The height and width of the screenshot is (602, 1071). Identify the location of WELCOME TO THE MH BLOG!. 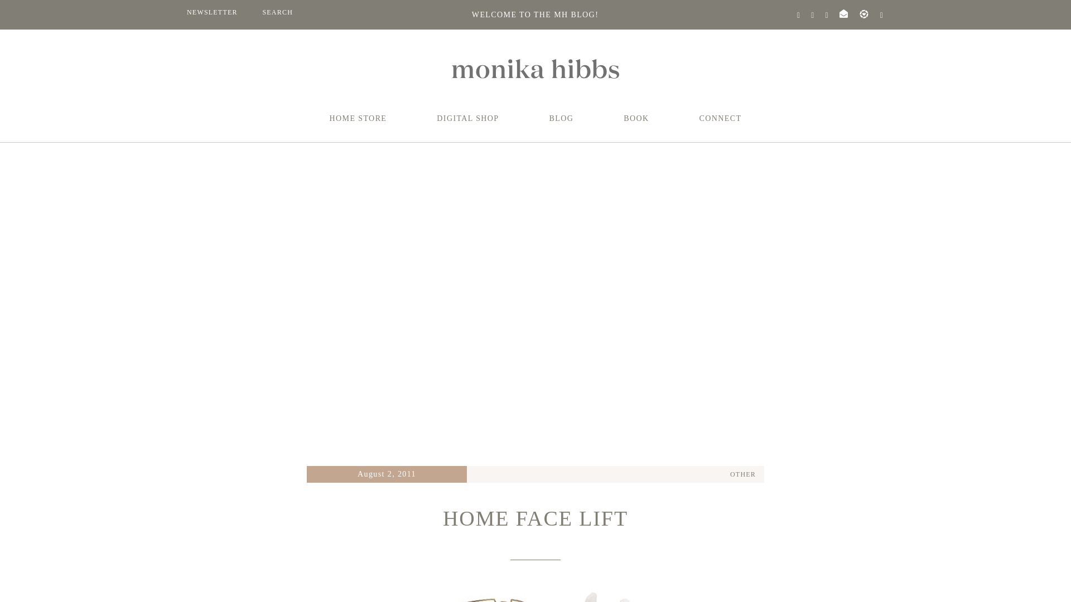
(535, 14).